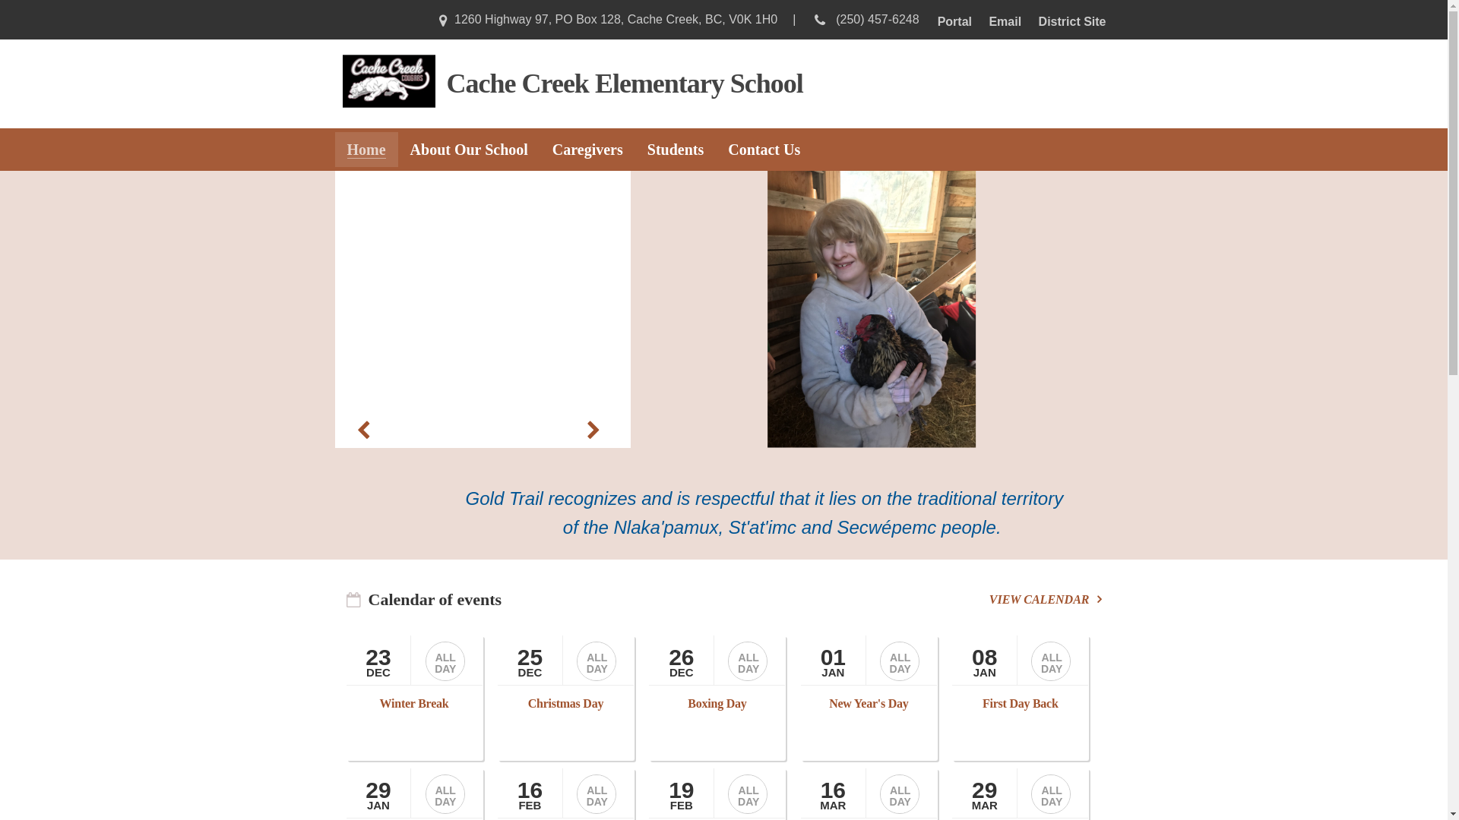 This screenshot has height=820, width=1459. Describe the element at coordinates (876, 20) in the screenshot. I see `(250) 457-6248` at that location.